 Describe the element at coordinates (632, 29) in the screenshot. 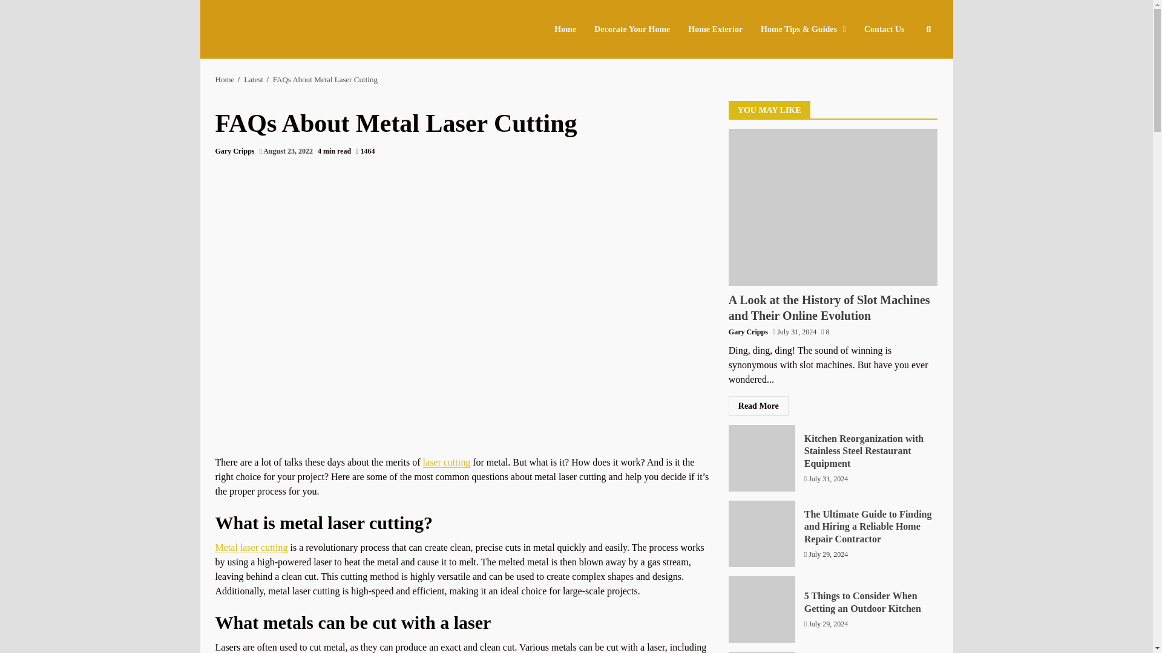

I see `Decorate Your Home` at that location.